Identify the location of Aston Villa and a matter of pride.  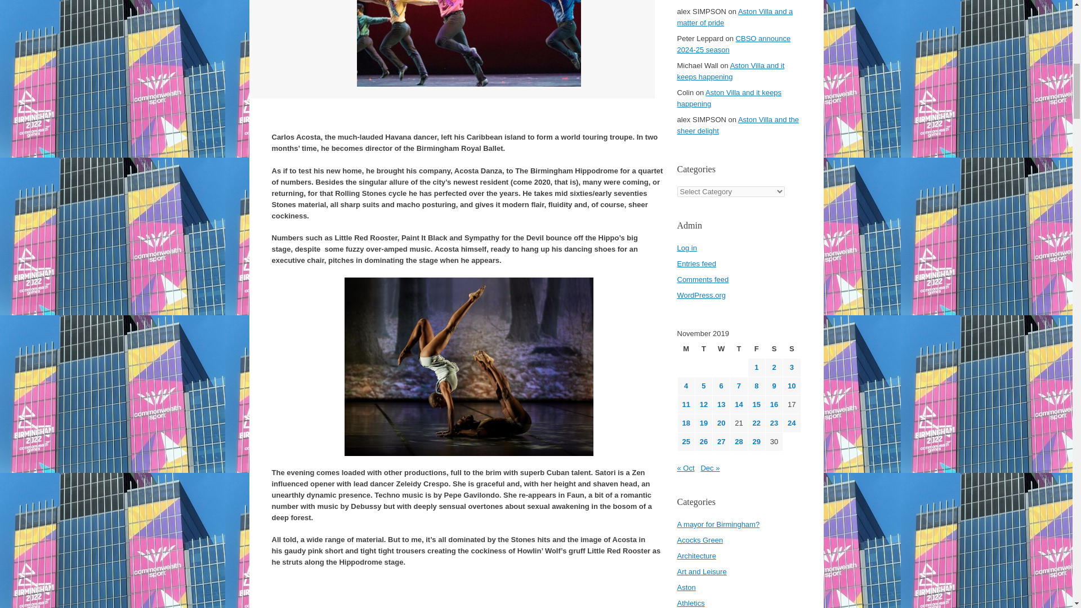
(734, 17).